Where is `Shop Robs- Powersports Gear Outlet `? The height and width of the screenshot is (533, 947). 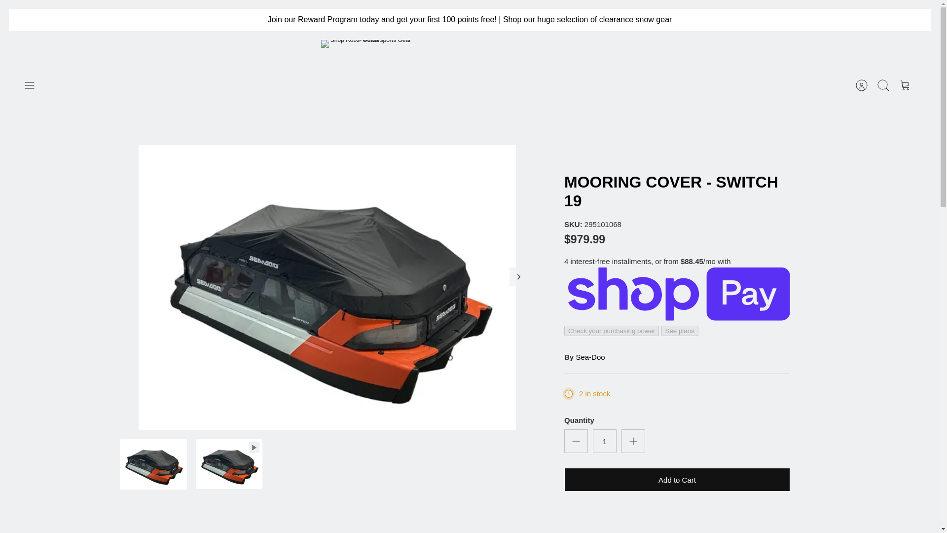 Shop Robs- Powersports Gear Outlet  is located at coordinates (366, 85).